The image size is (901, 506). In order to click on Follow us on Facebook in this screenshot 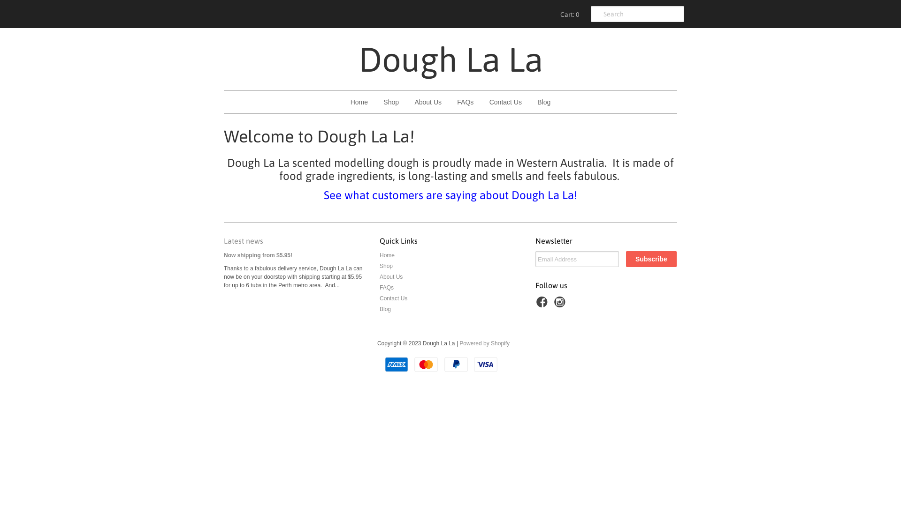, I will do `click(543, 305)`.